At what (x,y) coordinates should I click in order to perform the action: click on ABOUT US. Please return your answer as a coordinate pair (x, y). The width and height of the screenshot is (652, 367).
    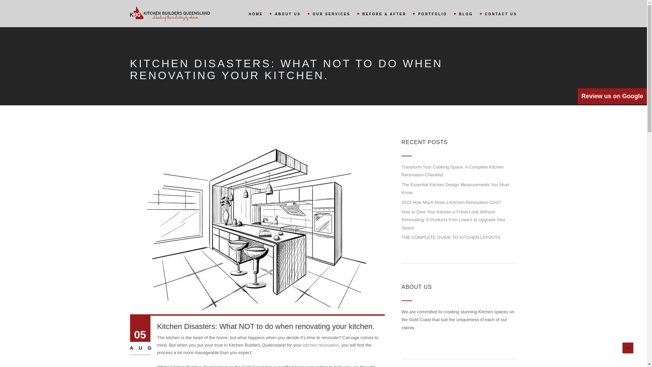
    Looking at the image, I should click on (291, 14).